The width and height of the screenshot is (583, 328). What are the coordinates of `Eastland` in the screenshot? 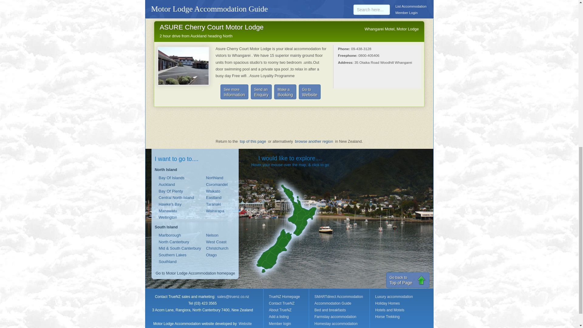 It's located at (310, 92).